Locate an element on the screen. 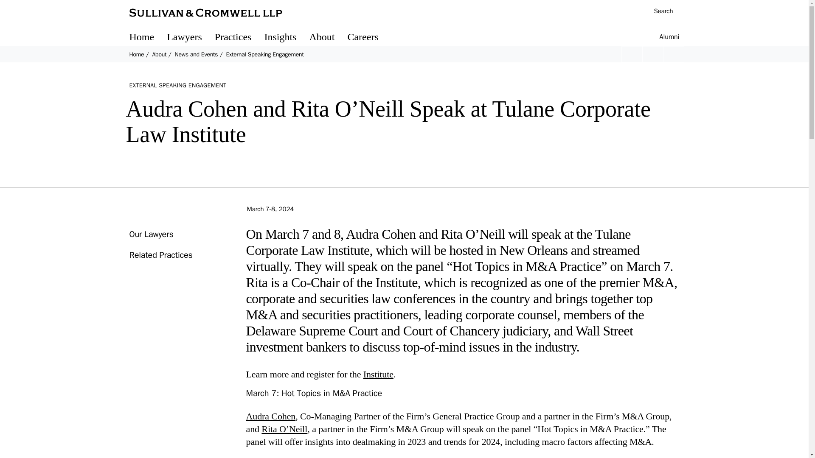 Image resolution: width=815 pixels, height=458 pixels. Insights is located at coordinates (286, 38).